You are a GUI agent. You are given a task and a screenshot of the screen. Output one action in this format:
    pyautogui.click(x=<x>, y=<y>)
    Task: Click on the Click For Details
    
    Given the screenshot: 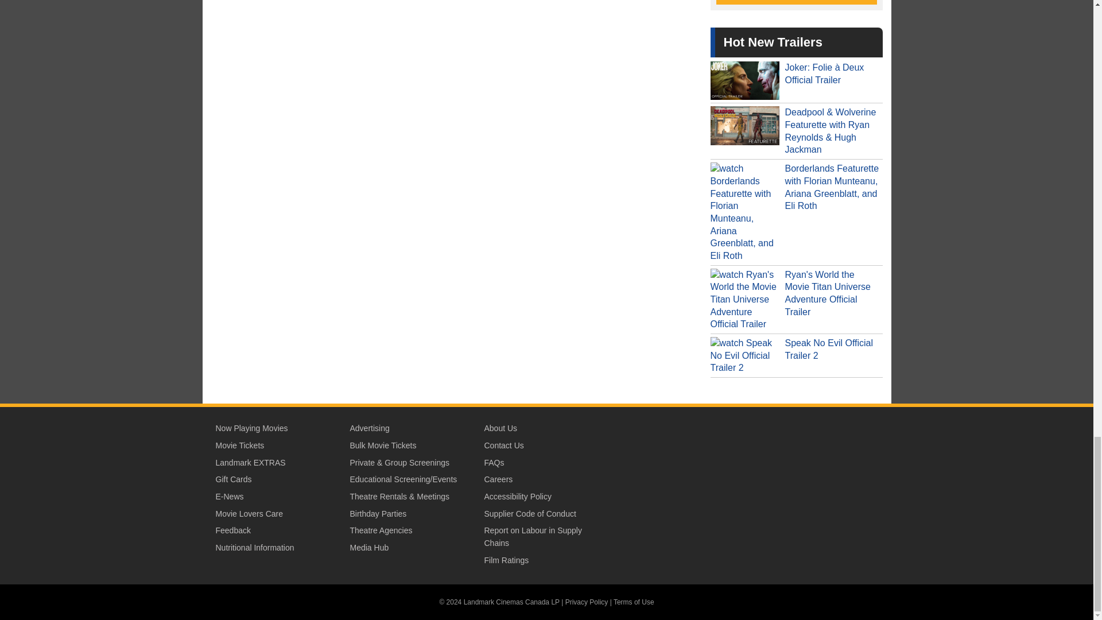 What is the action you would take?
    pyautogui.click(x=797, y=2)
    